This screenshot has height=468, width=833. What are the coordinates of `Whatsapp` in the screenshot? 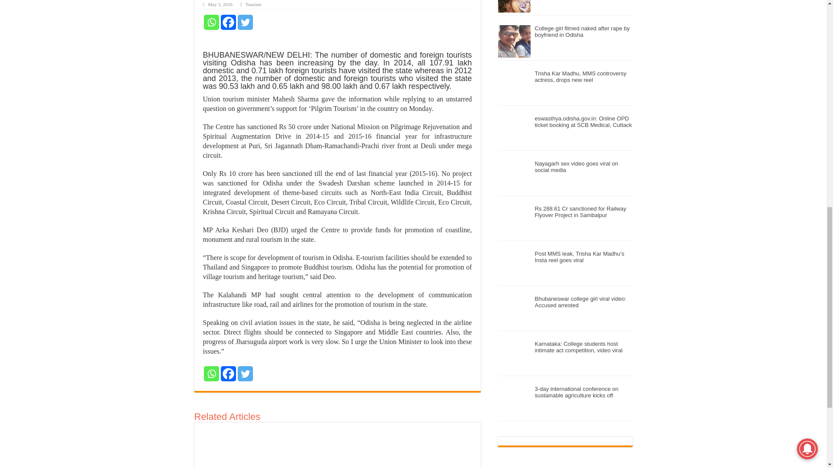 It's located at (211, 374).